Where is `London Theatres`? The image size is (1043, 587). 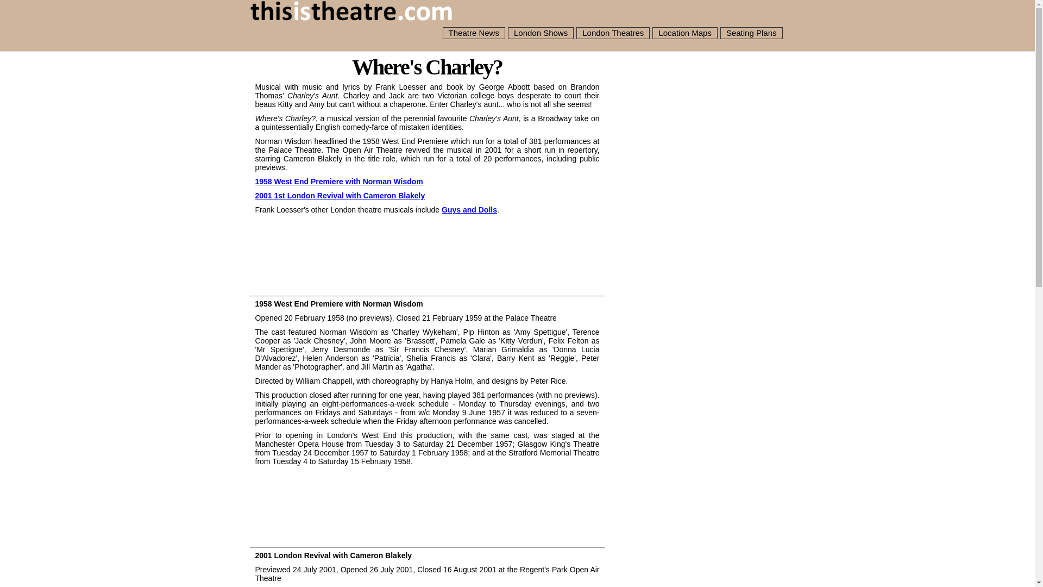
London Theatres is located at coordinates (613, 33).